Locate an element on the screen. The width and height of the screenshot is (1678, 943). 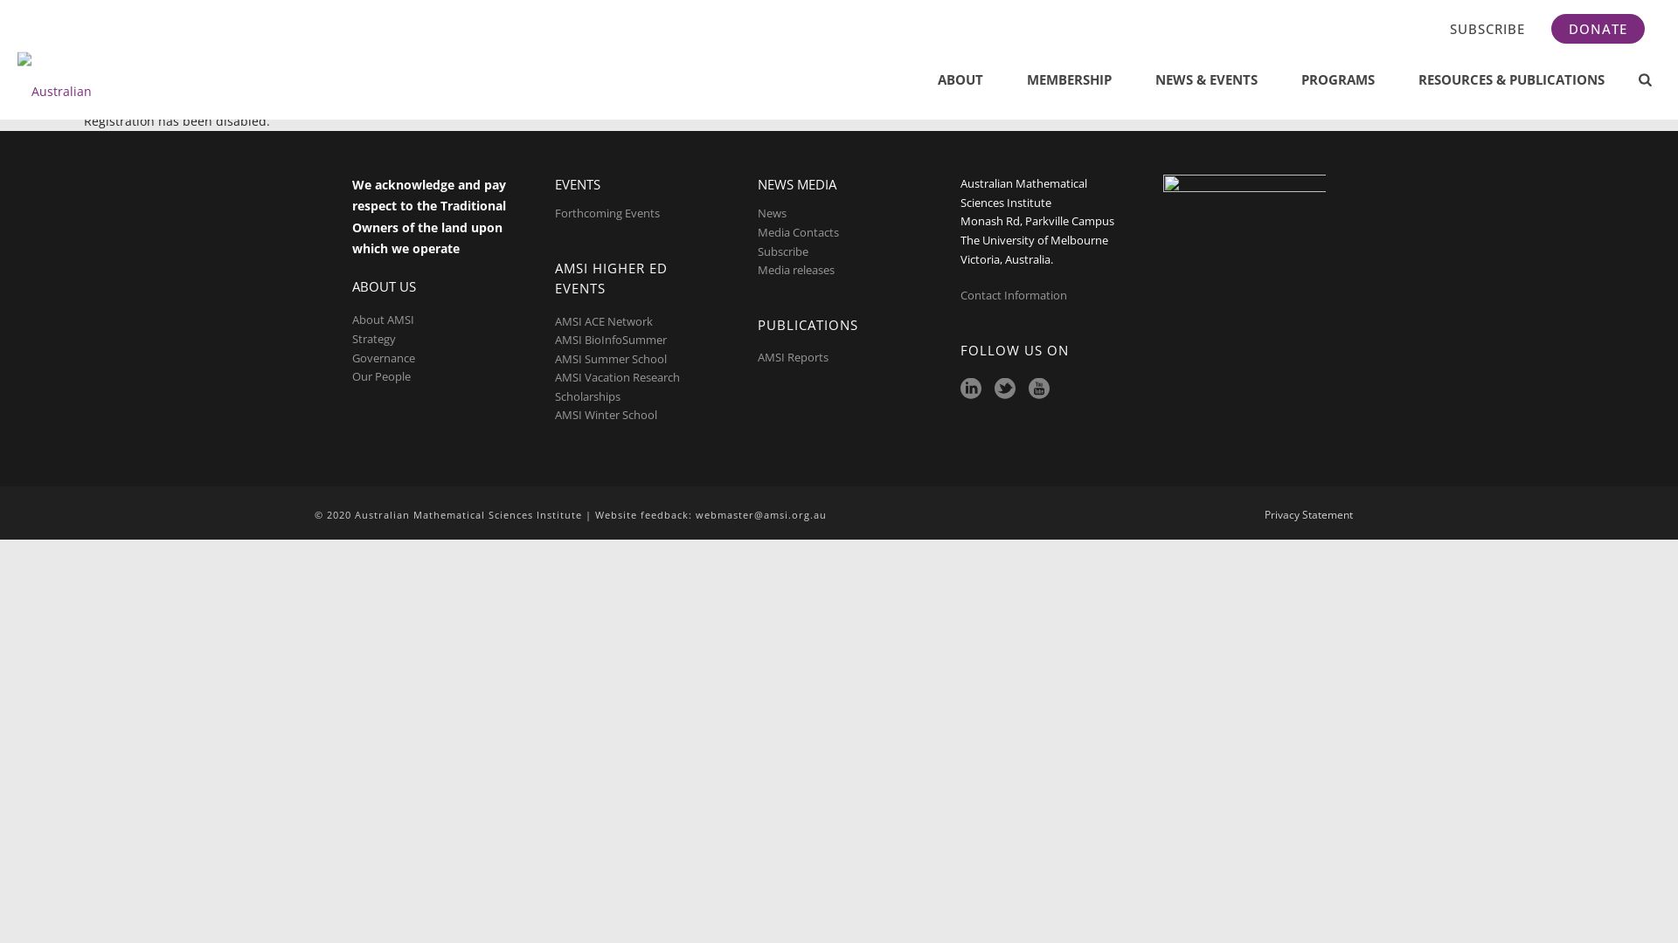
Follow Us on linkedin is located at coordinates (971, 389).